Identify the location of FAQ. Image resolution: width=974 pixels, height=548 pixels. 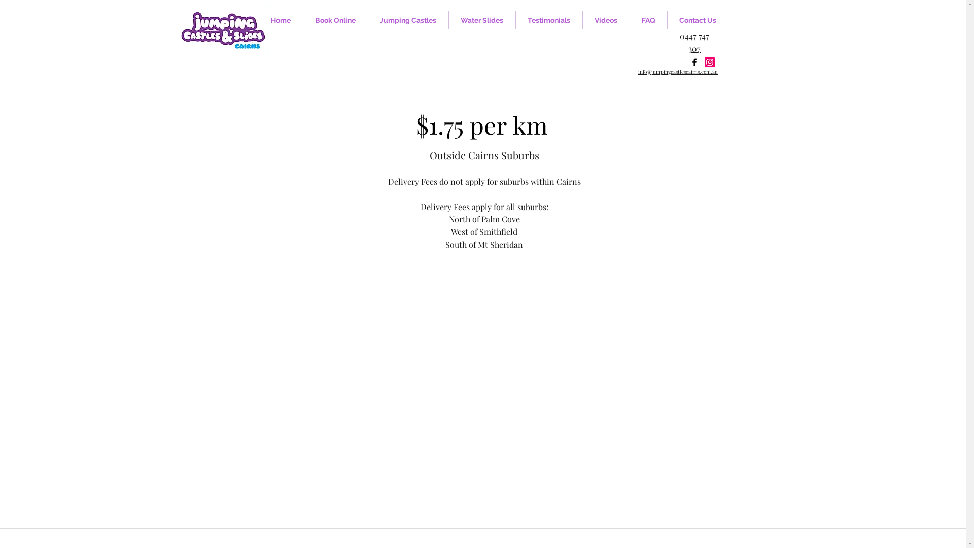
(648, 20).